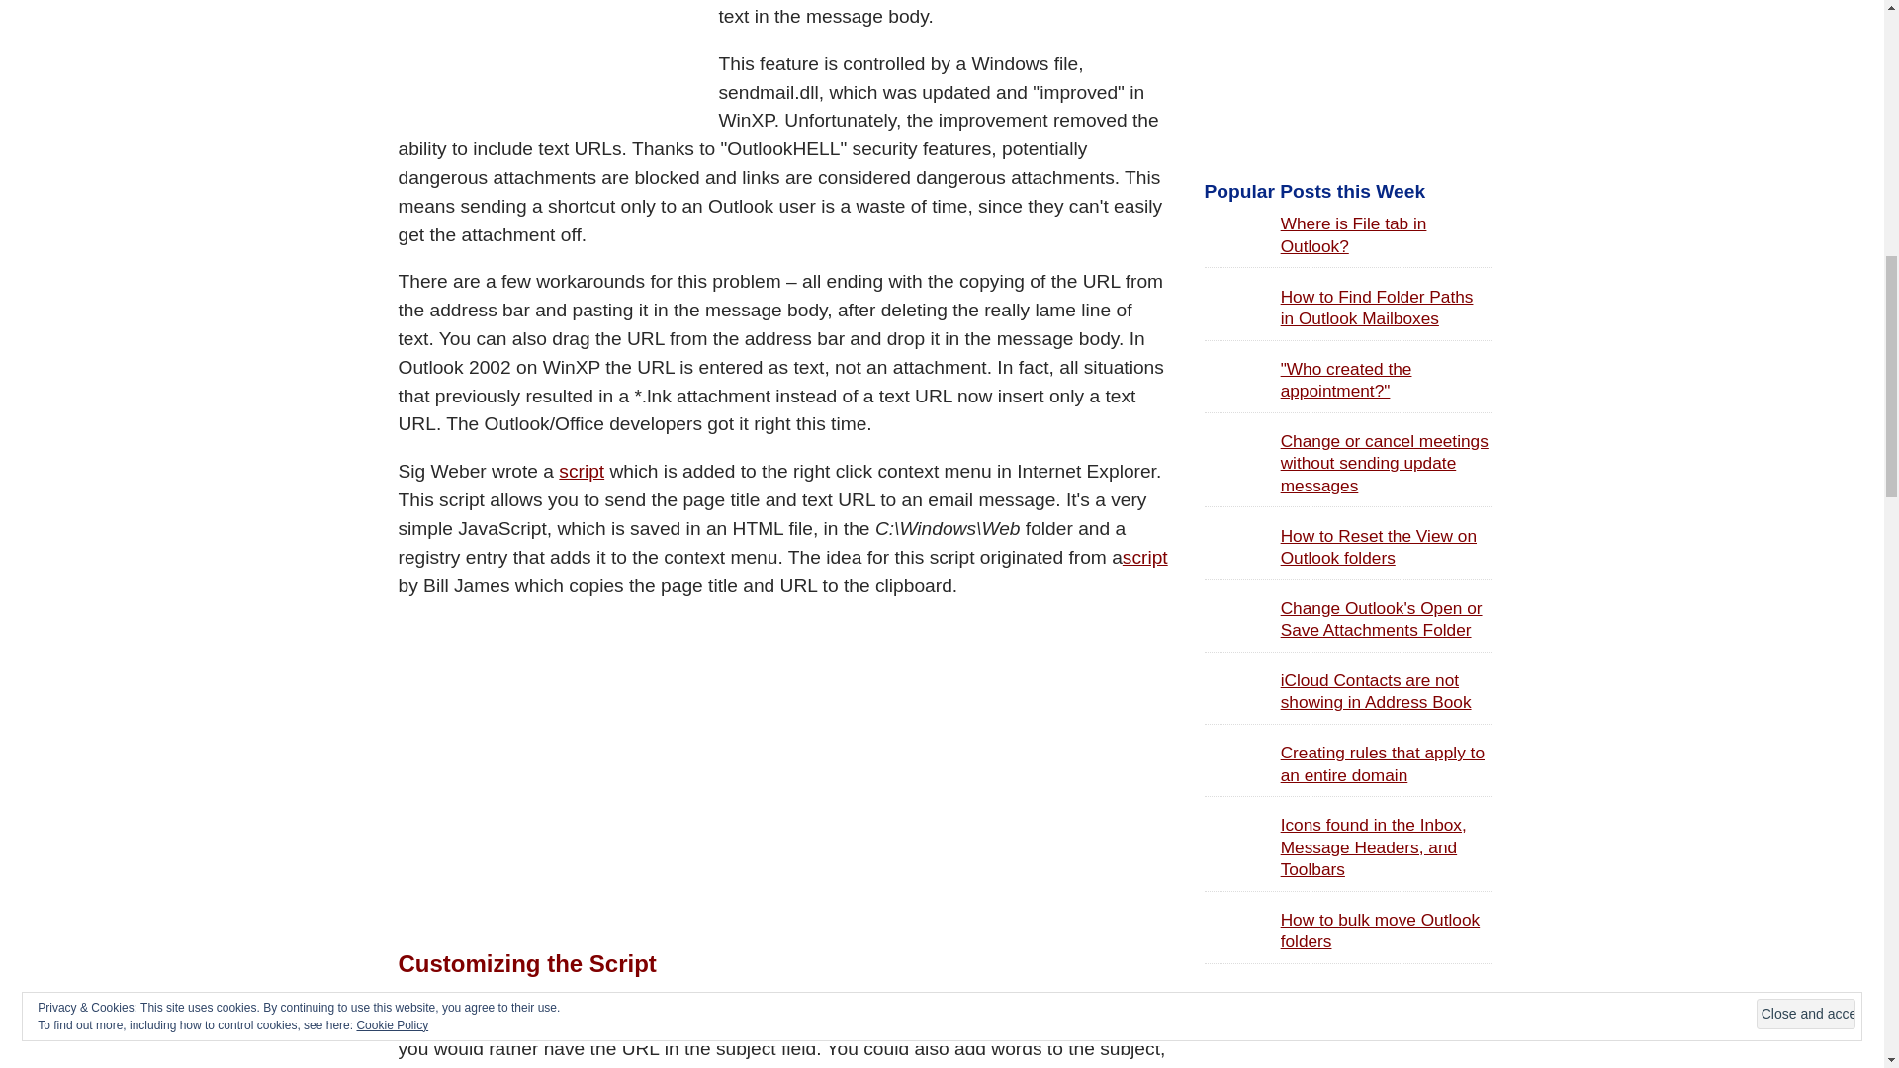 Image resolution: width=1899 pixels, height=1068 pixels. Describe the element at coordinates (581, 471) in the screenshot. I see `script` at that location.